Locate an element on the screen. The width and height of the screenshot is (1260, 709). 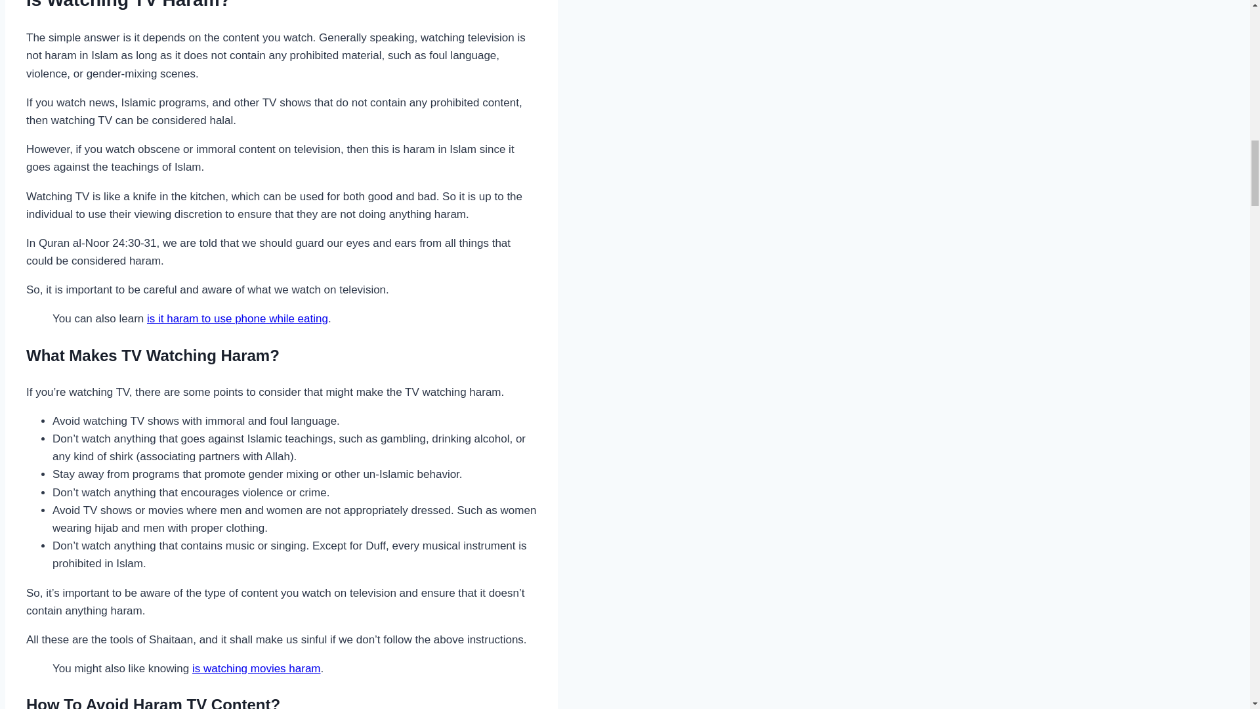
is watching movies haram is located at coordinates (257, 668).